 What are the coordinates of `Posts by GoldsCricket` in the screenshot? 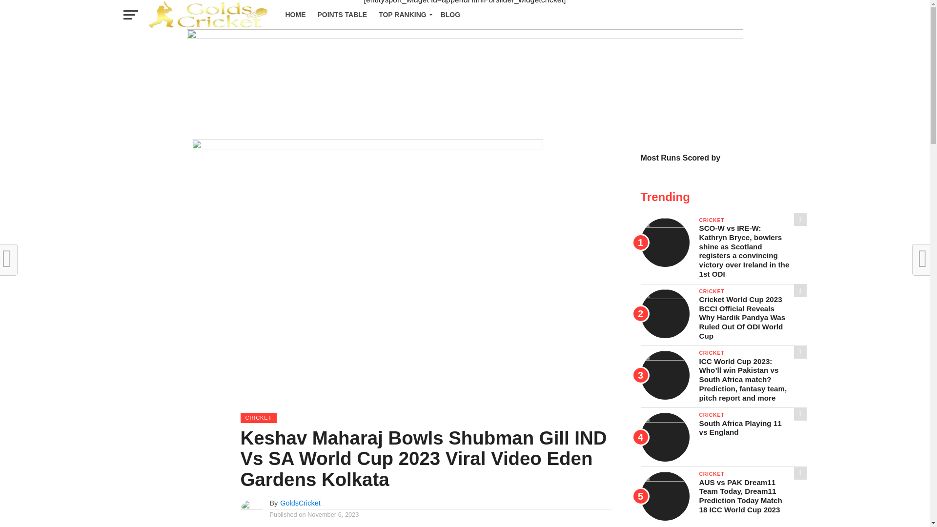 It's located at (300, 503).